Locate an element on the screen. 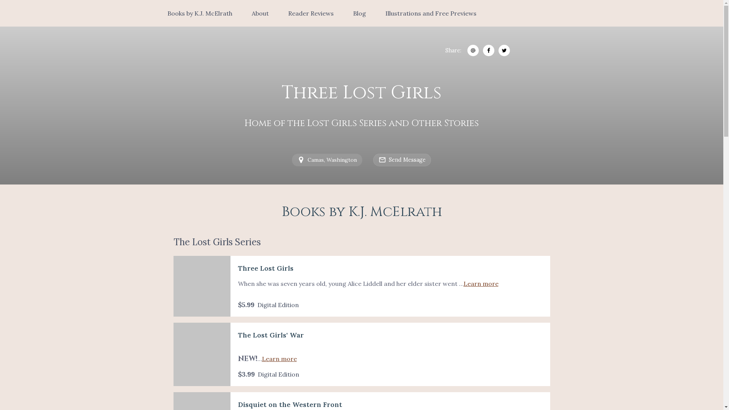  Illustrations and Free Previews is located at coordinates (431, 13).